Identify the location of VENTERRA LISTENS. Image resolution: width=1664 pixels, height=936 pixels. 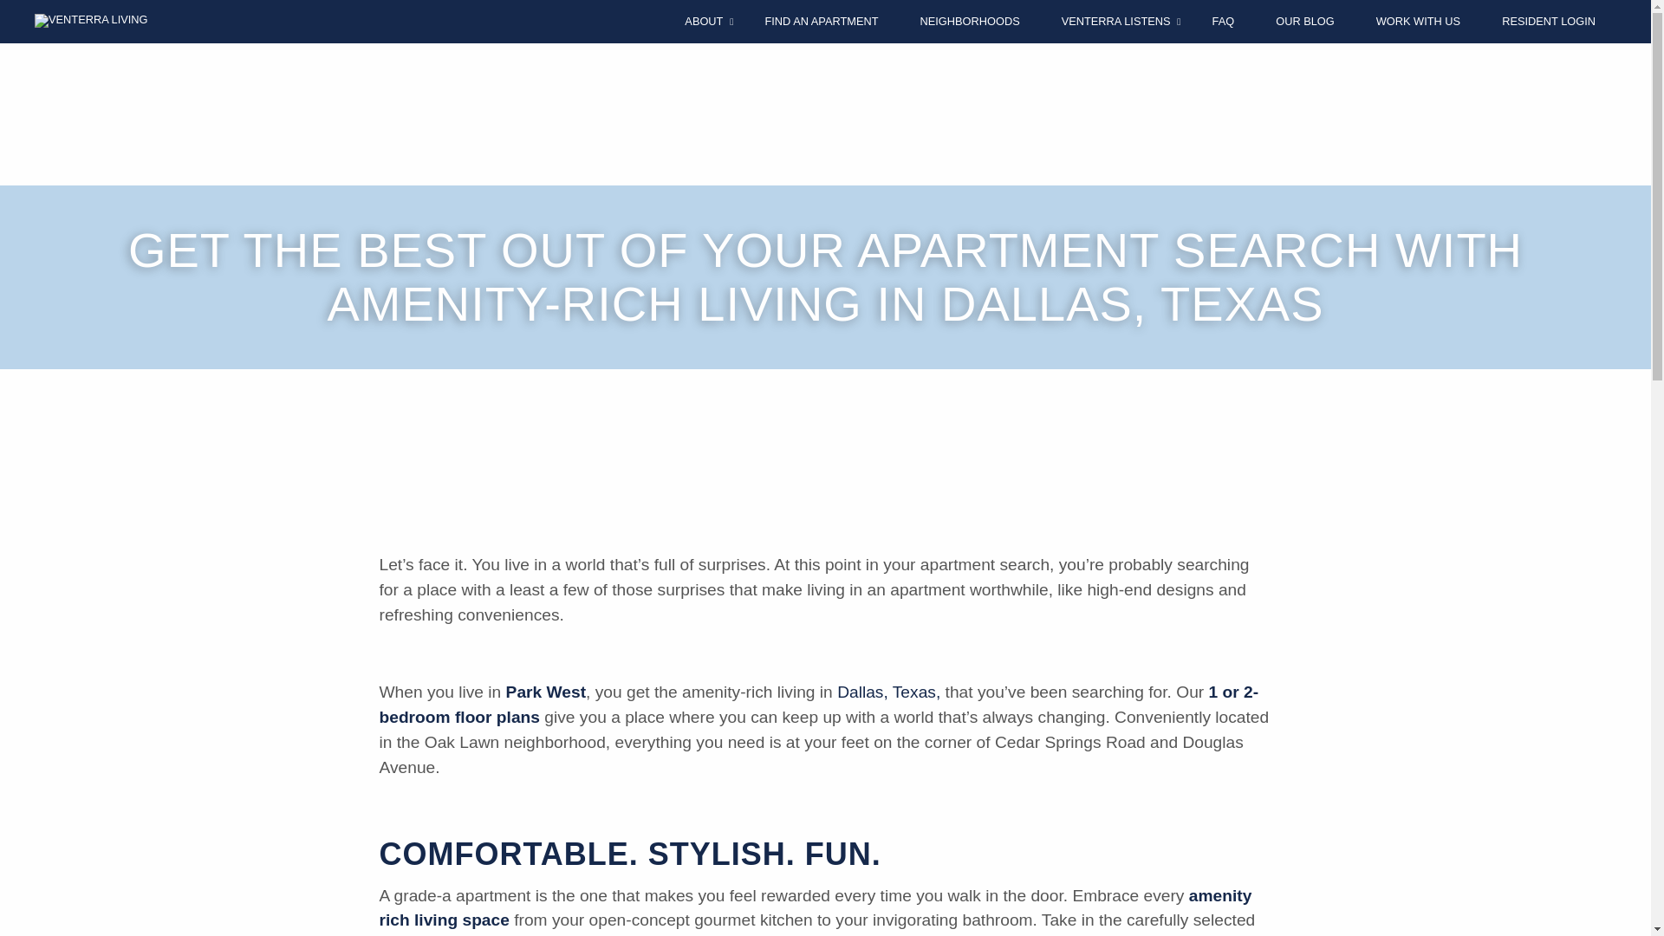
(1116, 21).